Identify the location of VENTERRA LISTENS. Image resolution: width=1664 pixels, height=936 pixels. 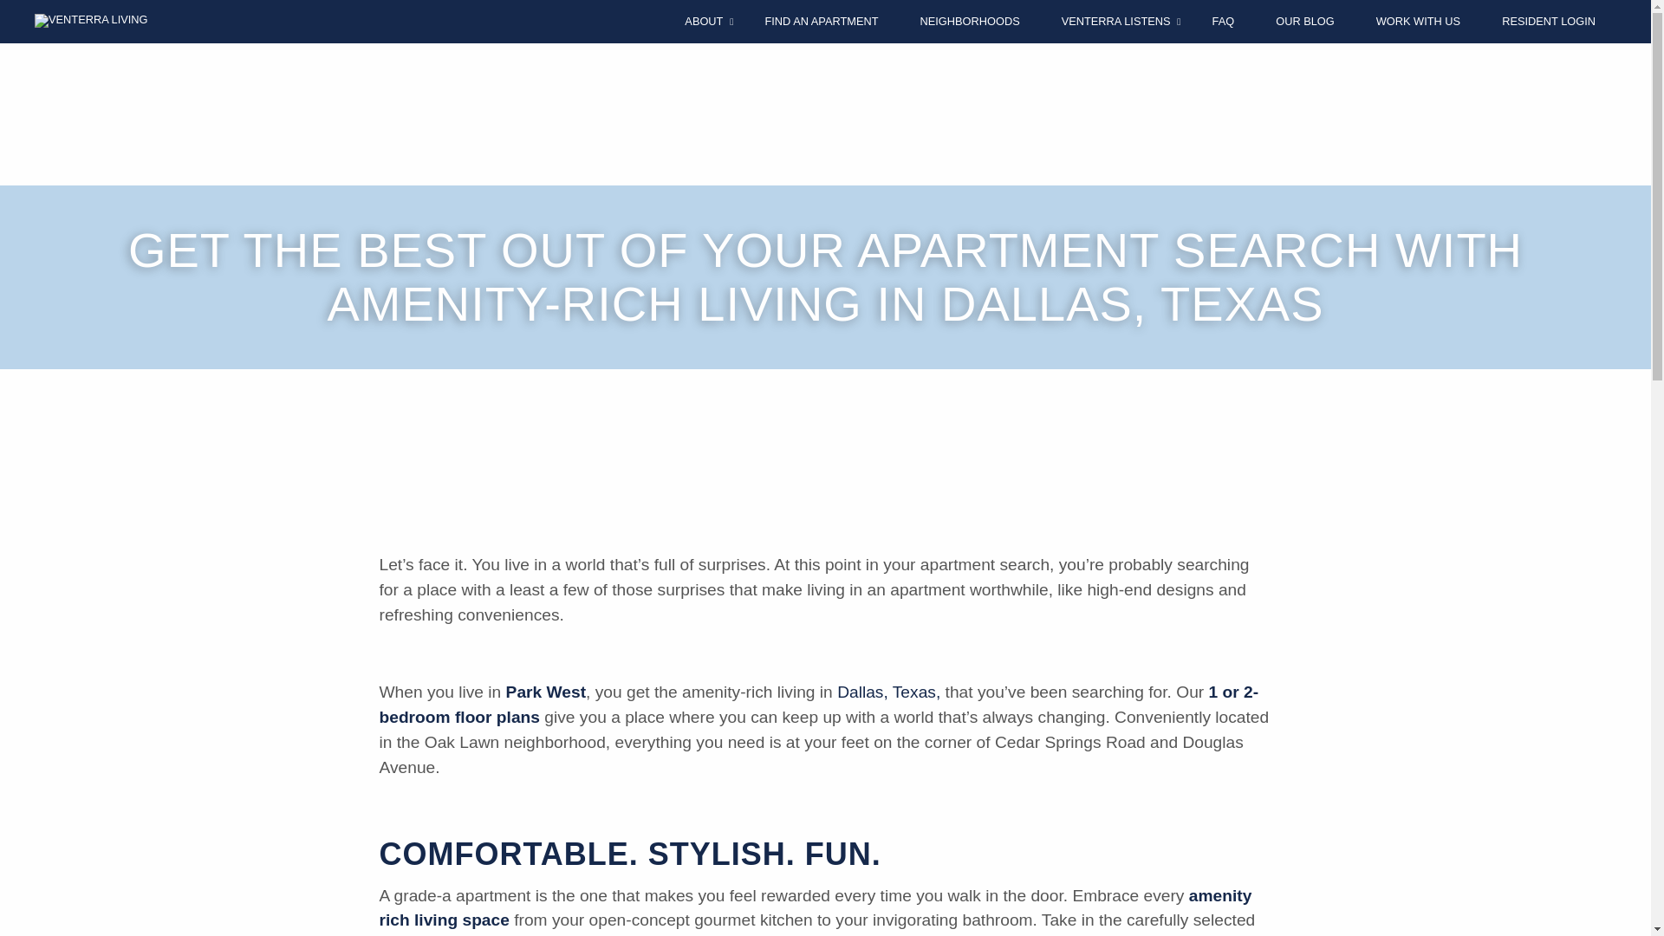
(1116, 21).